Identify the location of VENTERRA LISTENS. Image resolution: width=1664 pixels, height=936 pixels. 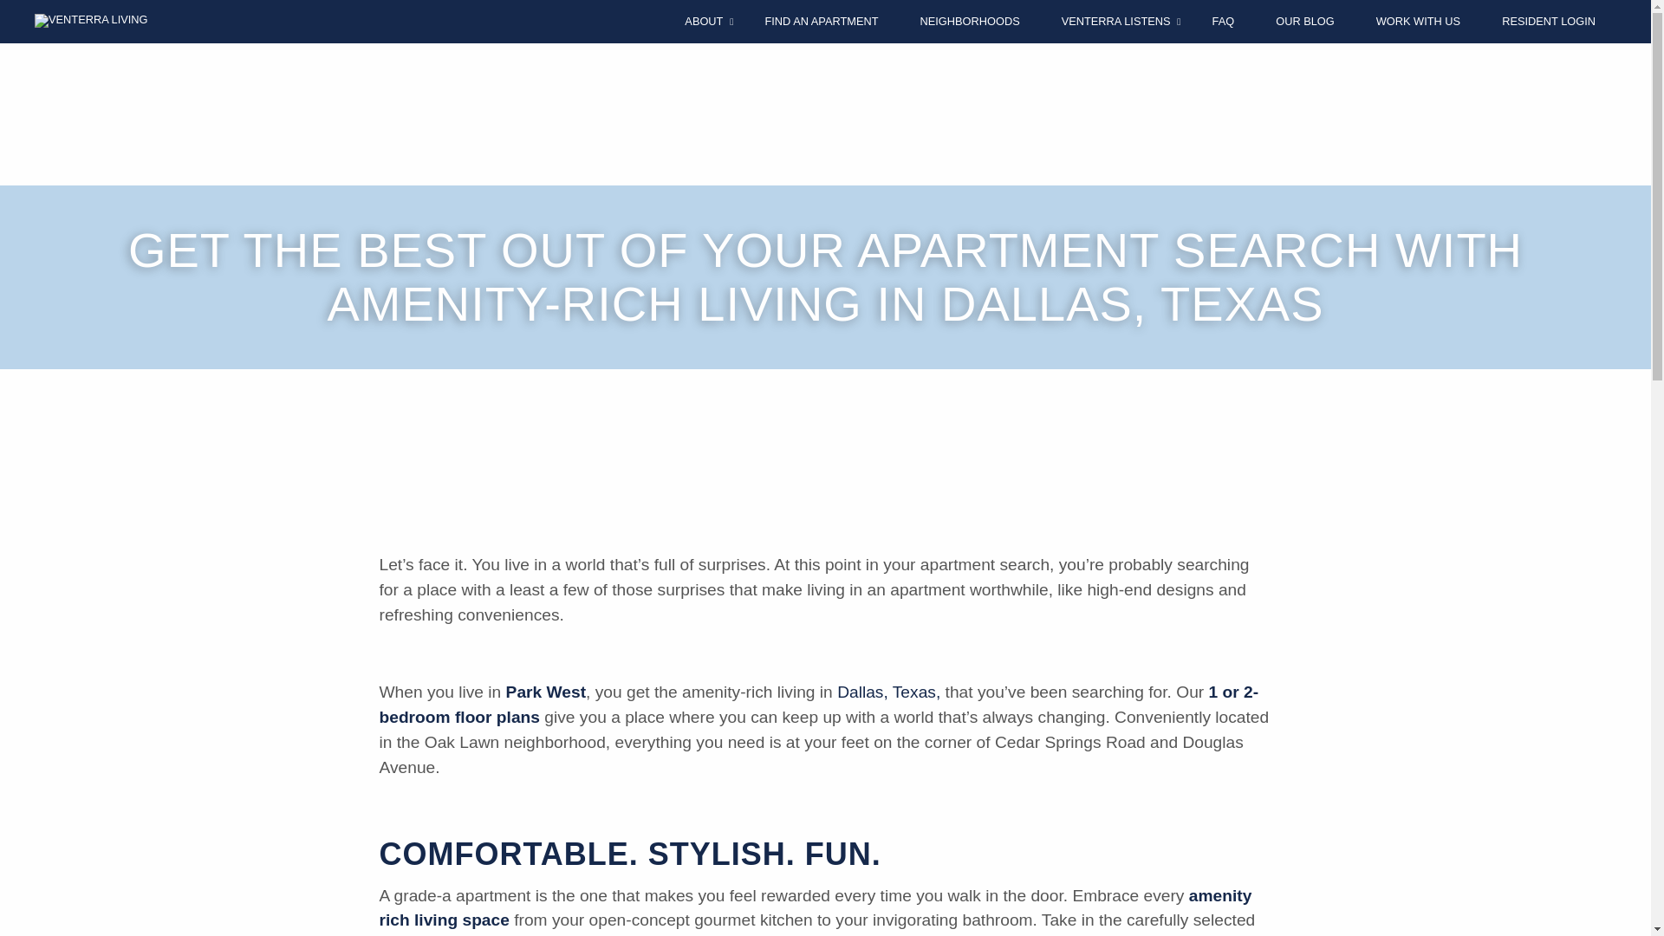
(1116, 21).